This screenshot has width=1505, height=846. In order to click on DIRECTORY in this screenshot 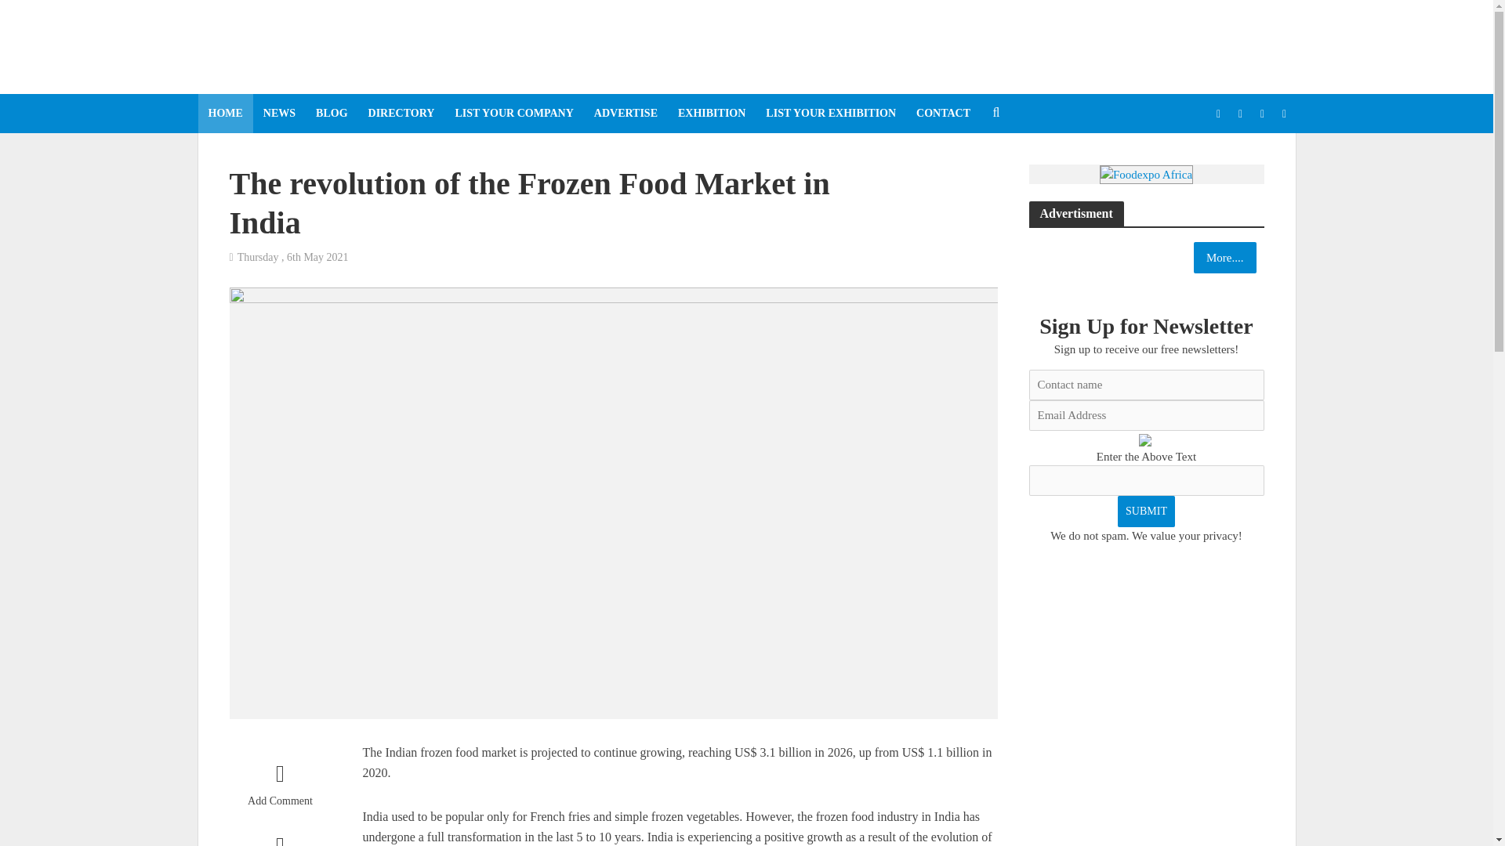, I will do `click(401, 113)`.